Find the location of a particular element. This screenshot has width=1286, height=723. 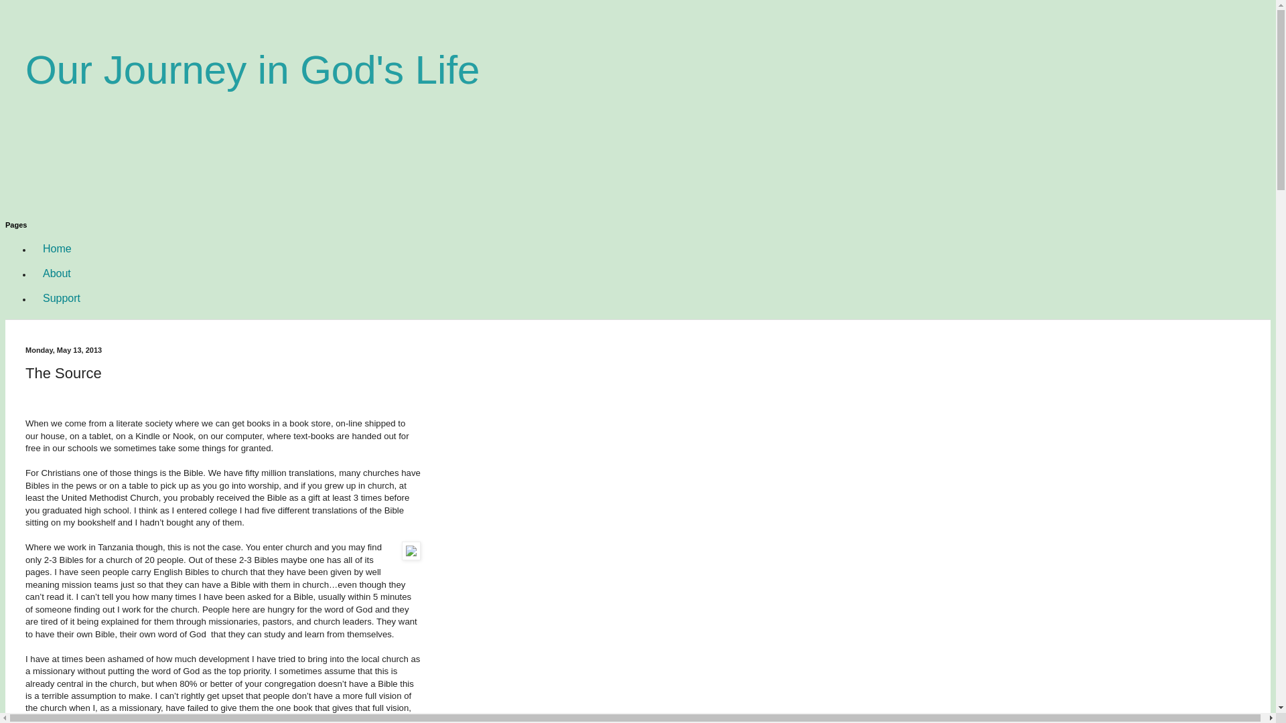

Support is located at coordinates (62, 298).